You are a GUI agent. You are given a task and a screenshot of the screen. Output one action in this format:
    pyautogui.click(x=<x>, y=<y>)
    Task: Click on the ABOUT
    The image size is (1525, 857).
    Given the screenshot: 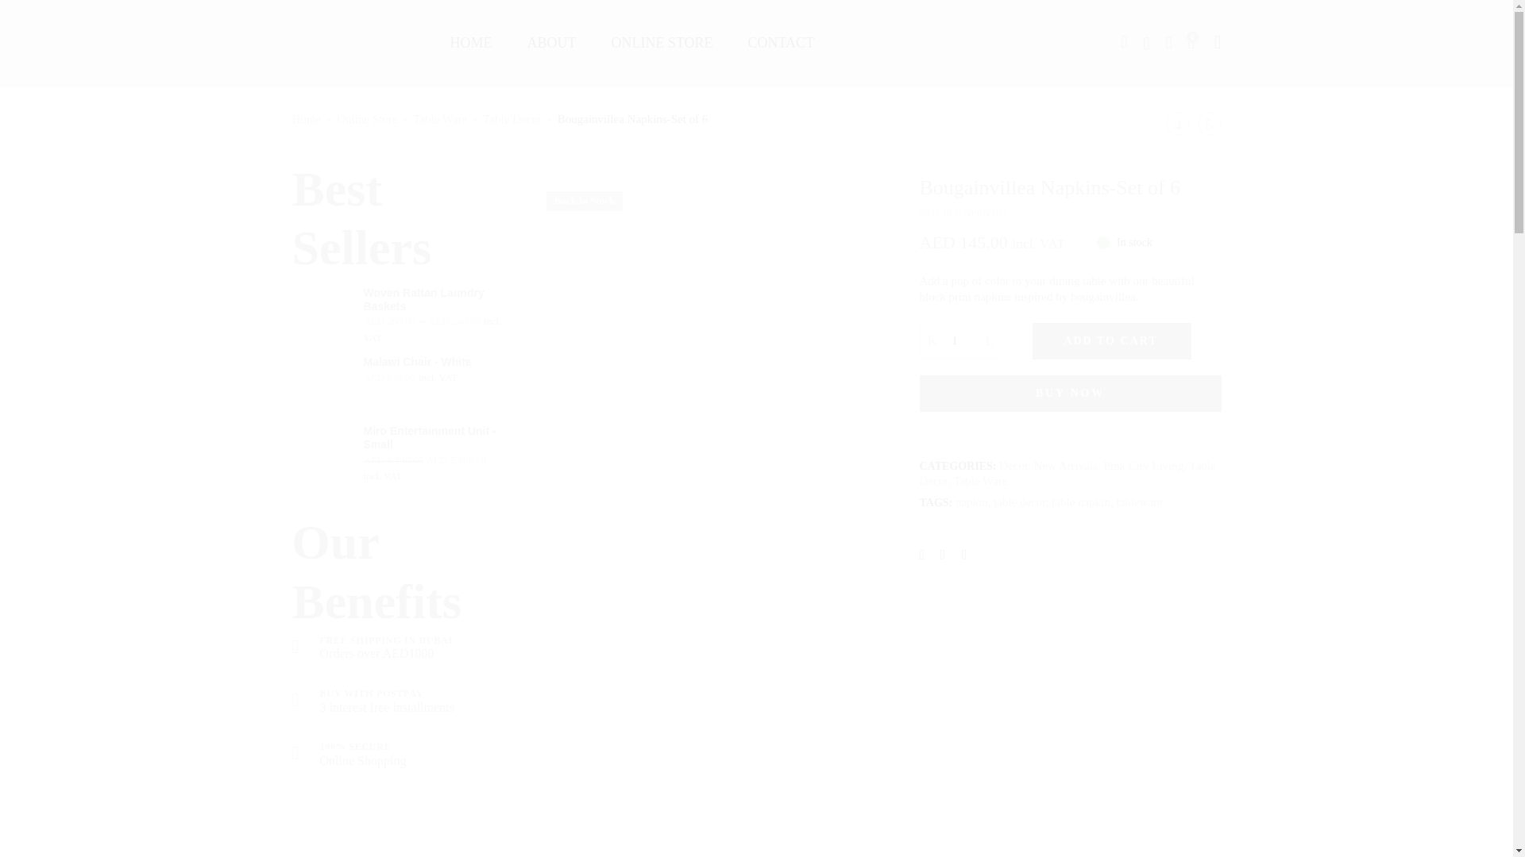 What is the action you would take?
    pyautogui.click(x=551, y=43)
    